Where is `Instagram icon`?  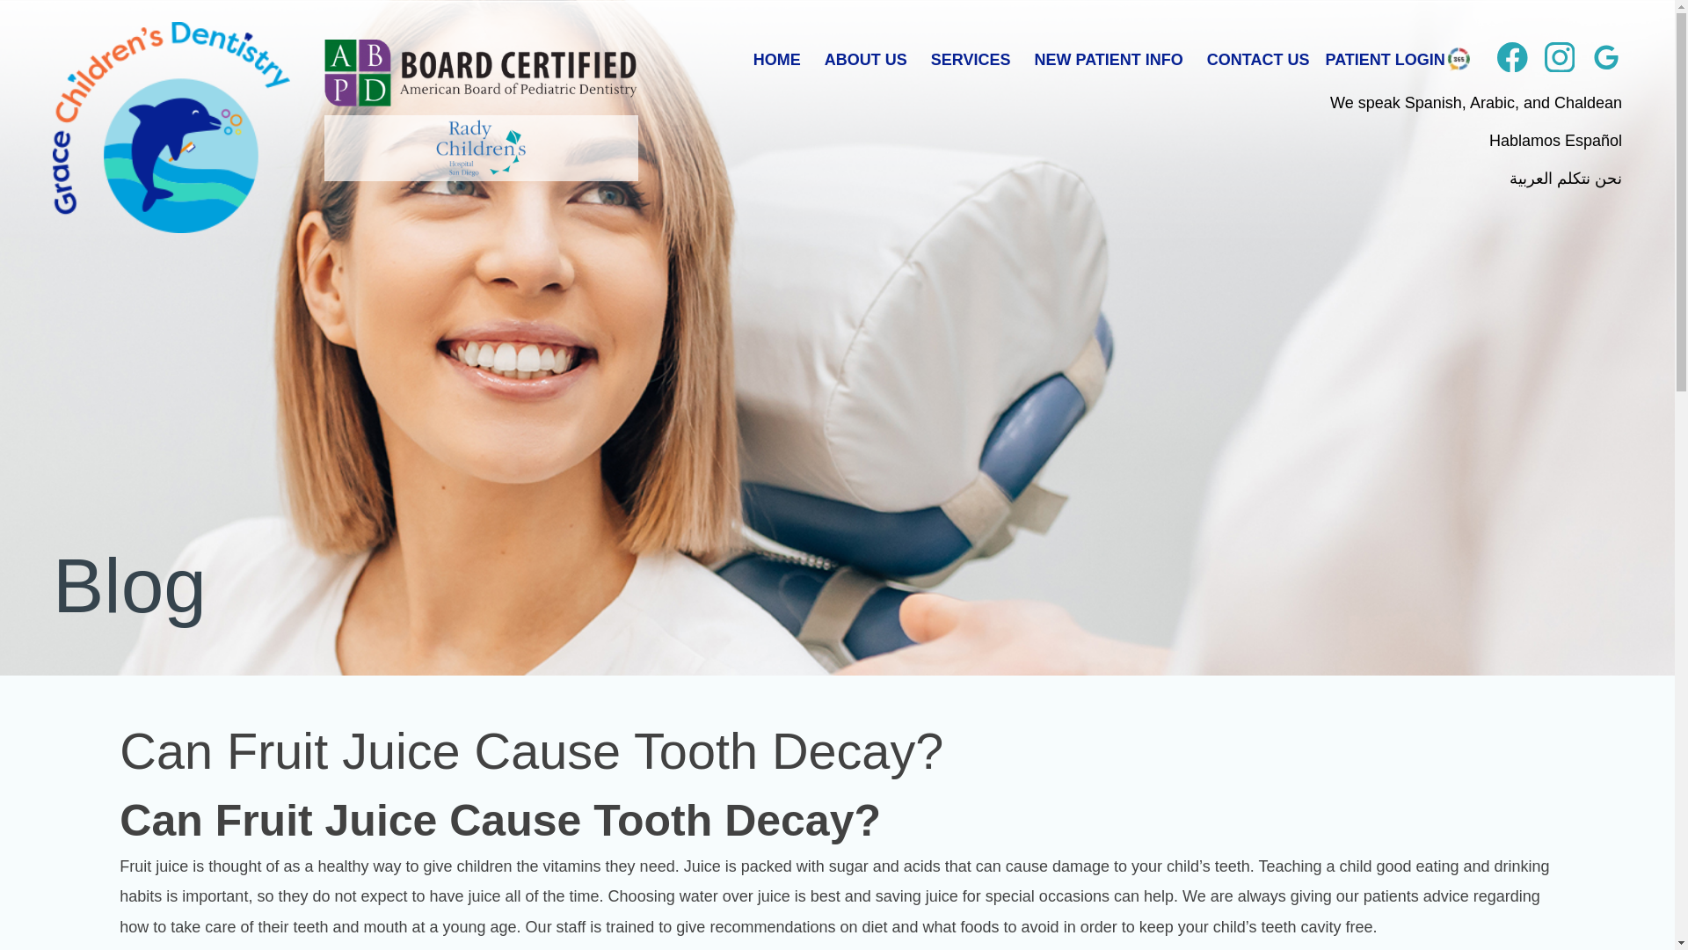
Instagram icon is located at coordinates (1560, 56).